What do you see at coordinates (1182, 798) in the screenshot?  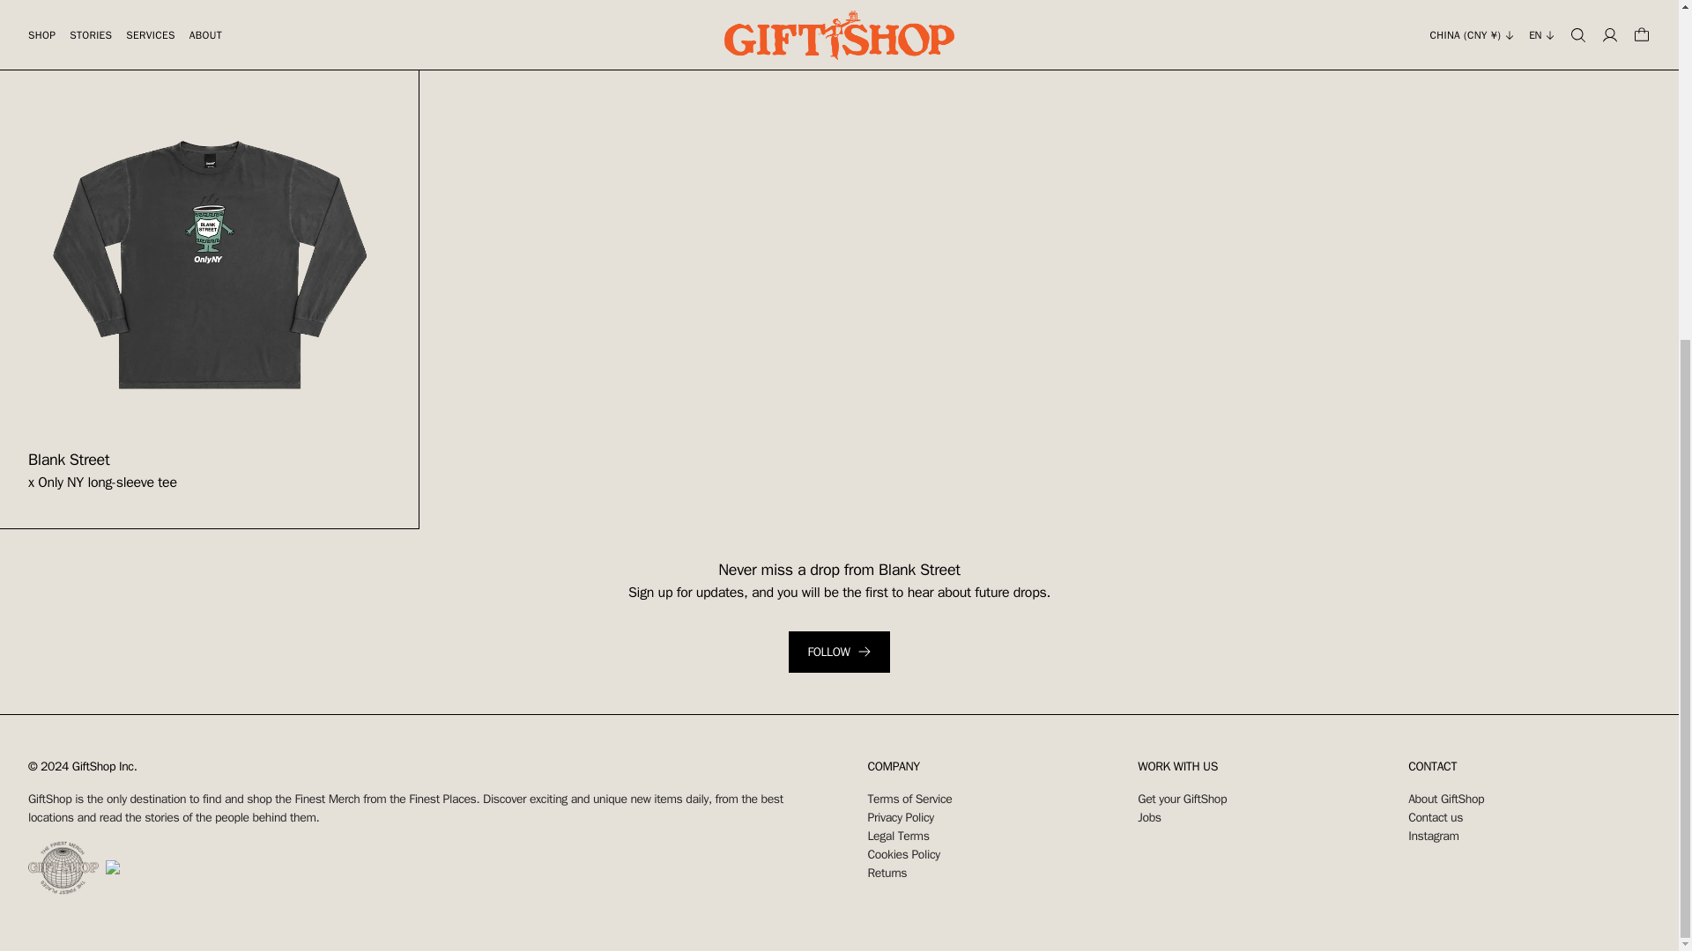 I see `Get your GiftShop` at bounding box center [1182, 798].